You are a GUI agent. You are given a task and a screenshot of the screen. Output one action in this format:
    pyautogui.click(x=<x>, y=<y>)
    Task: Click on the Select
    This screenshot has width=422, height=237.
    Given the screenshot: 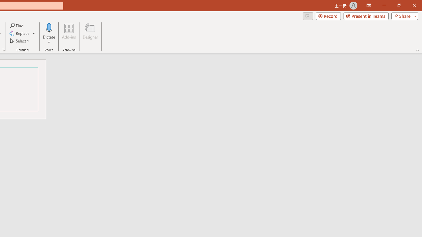 What is the action you would take?
    pyautogui.click(x=20, y=41)
    